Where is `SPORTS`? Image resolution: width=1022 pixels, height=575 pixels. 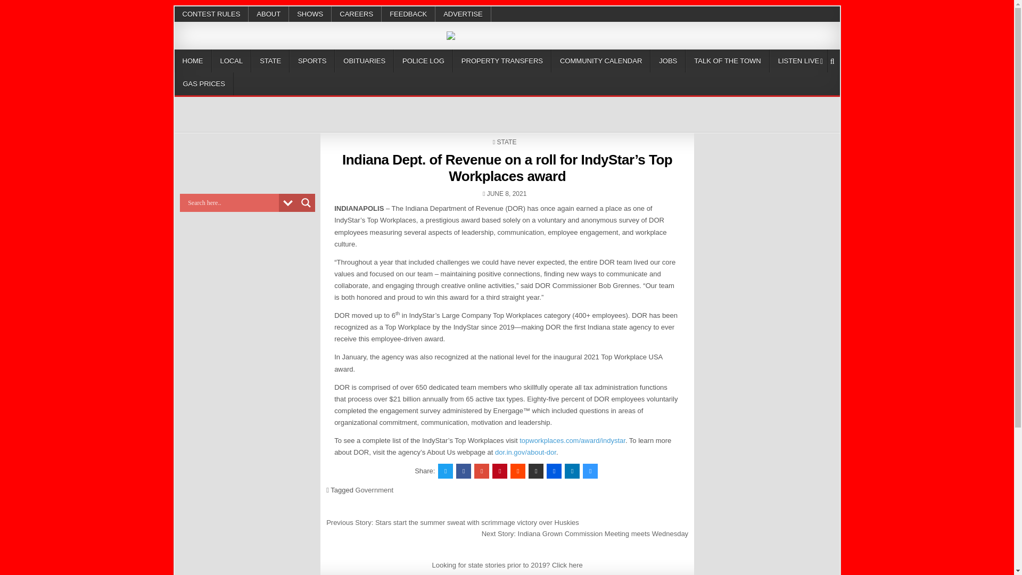
SPORTS is located at coordinates (312, 61).